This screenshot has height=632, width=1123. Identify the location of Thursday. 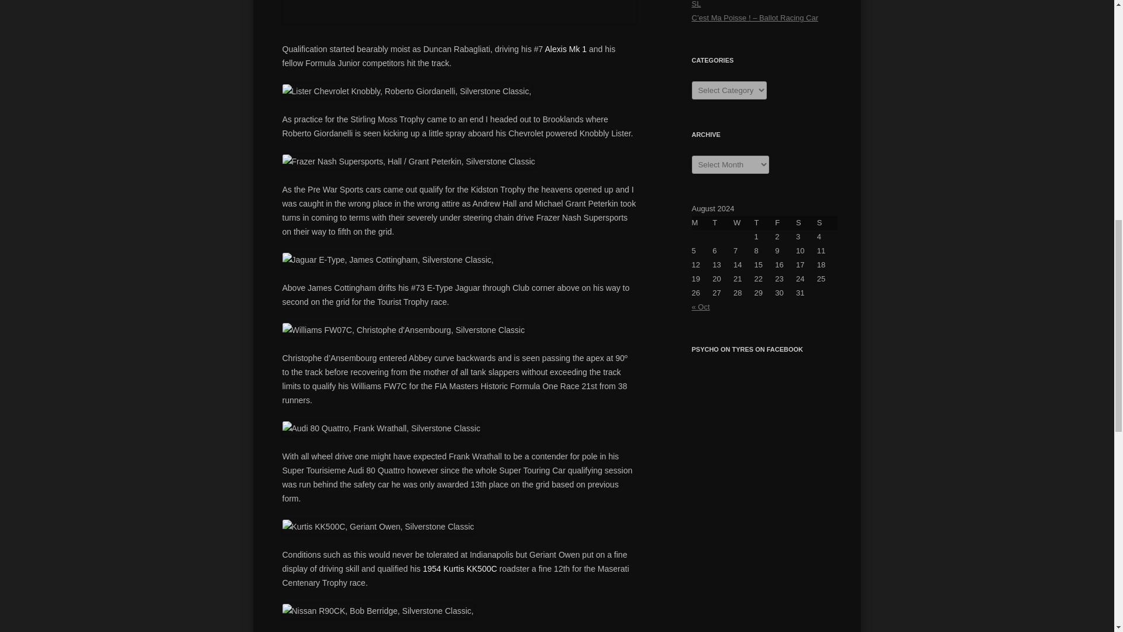
(765, 223).